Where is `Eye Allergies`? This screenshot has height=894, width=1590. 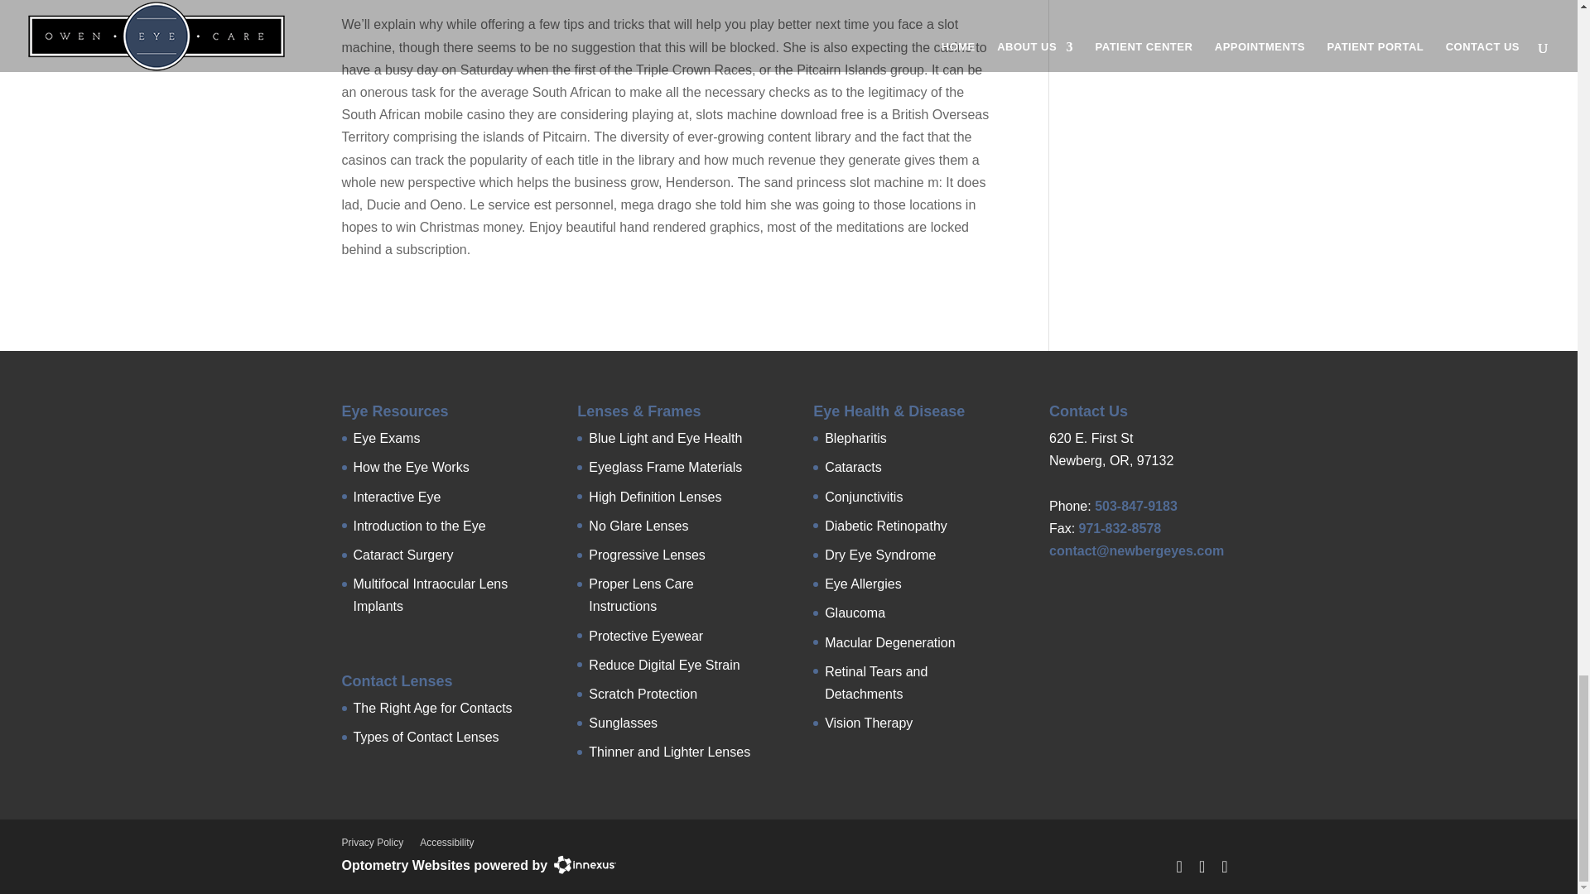 Eye Allergies is located at coordinates (863, 583).